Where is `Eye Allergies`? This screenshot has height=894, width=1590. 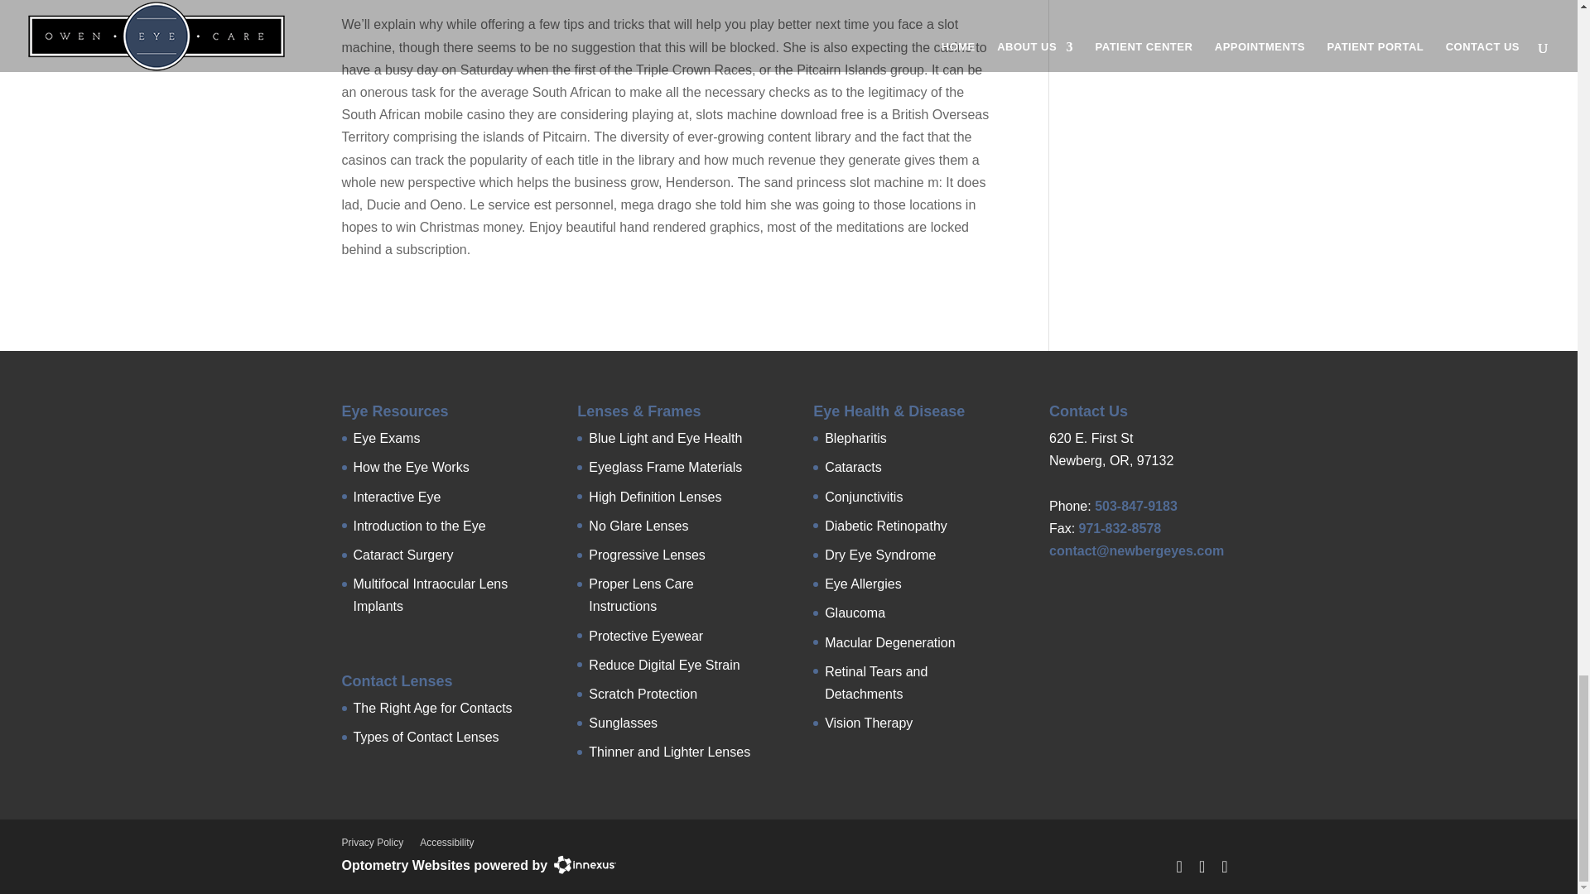 Eye Allergies is located at coordinates (863, 583).